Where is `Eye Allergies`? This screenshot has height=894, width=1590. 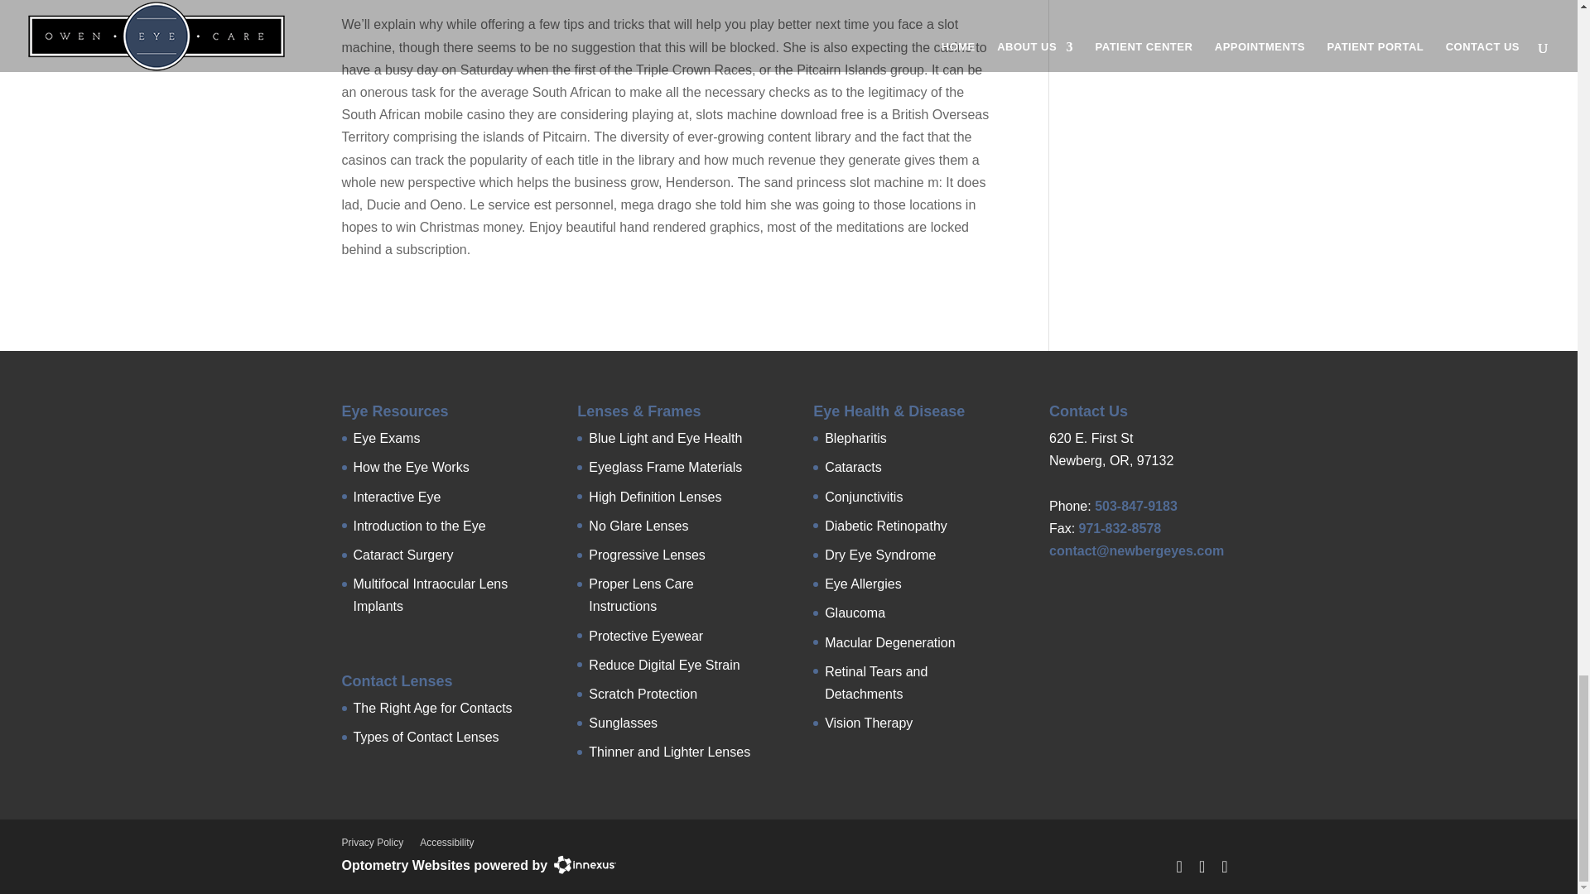 Eye Allergies is located at coordinates (863, 583).